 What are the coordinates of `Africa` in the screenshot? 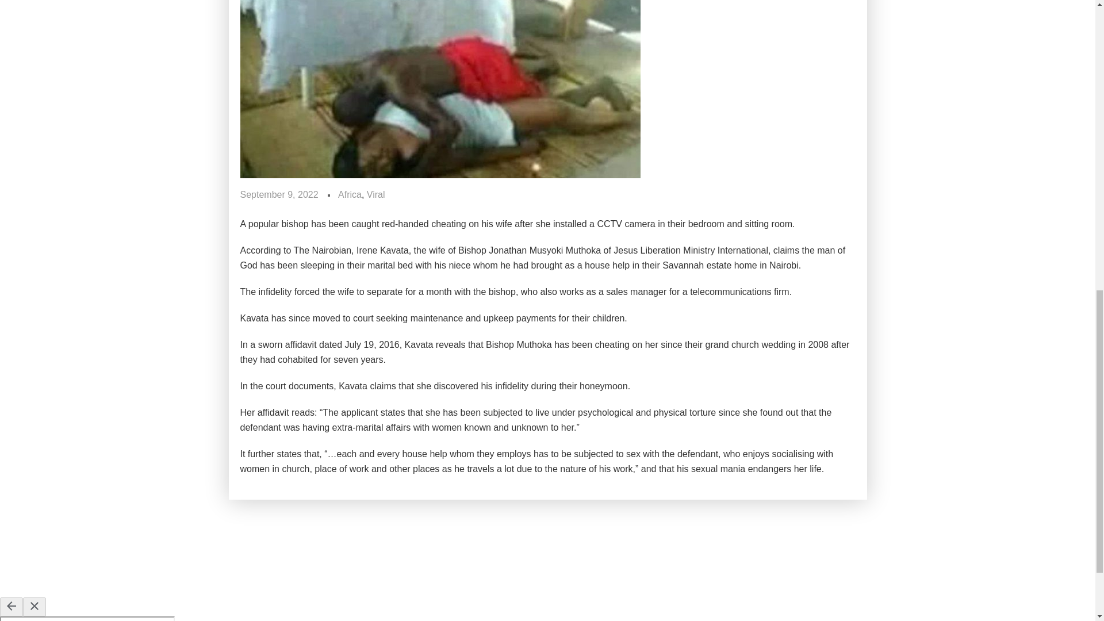 It's located at (350, 195).